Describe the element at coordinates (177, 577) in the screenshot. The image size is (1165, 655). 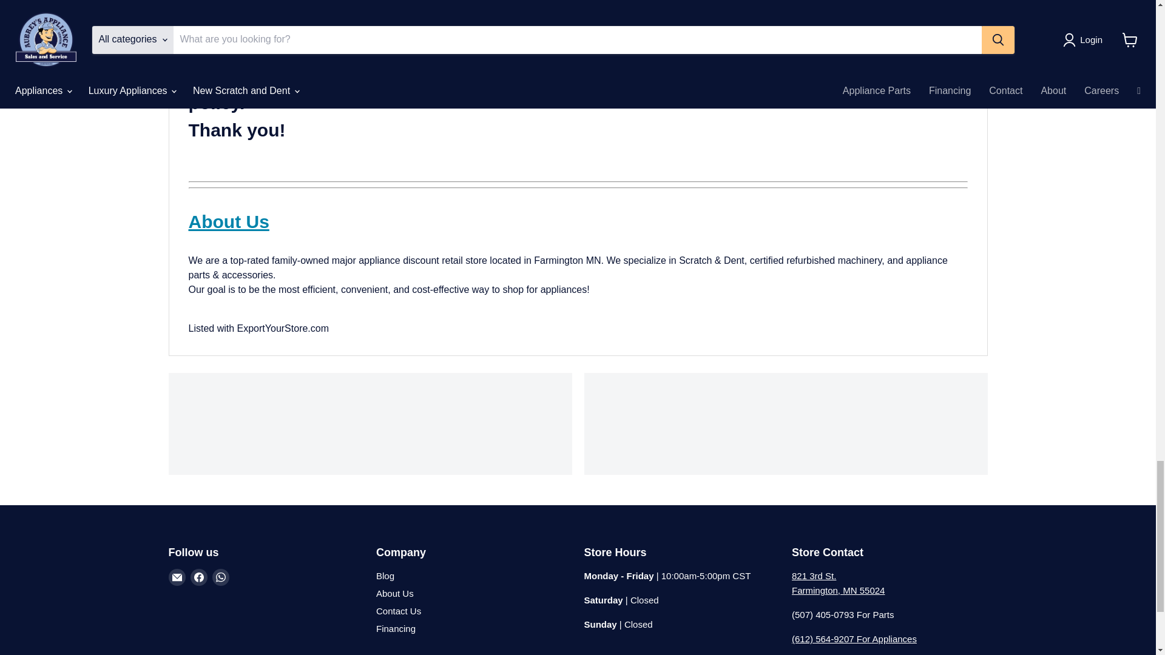
I see `Email` at that location.